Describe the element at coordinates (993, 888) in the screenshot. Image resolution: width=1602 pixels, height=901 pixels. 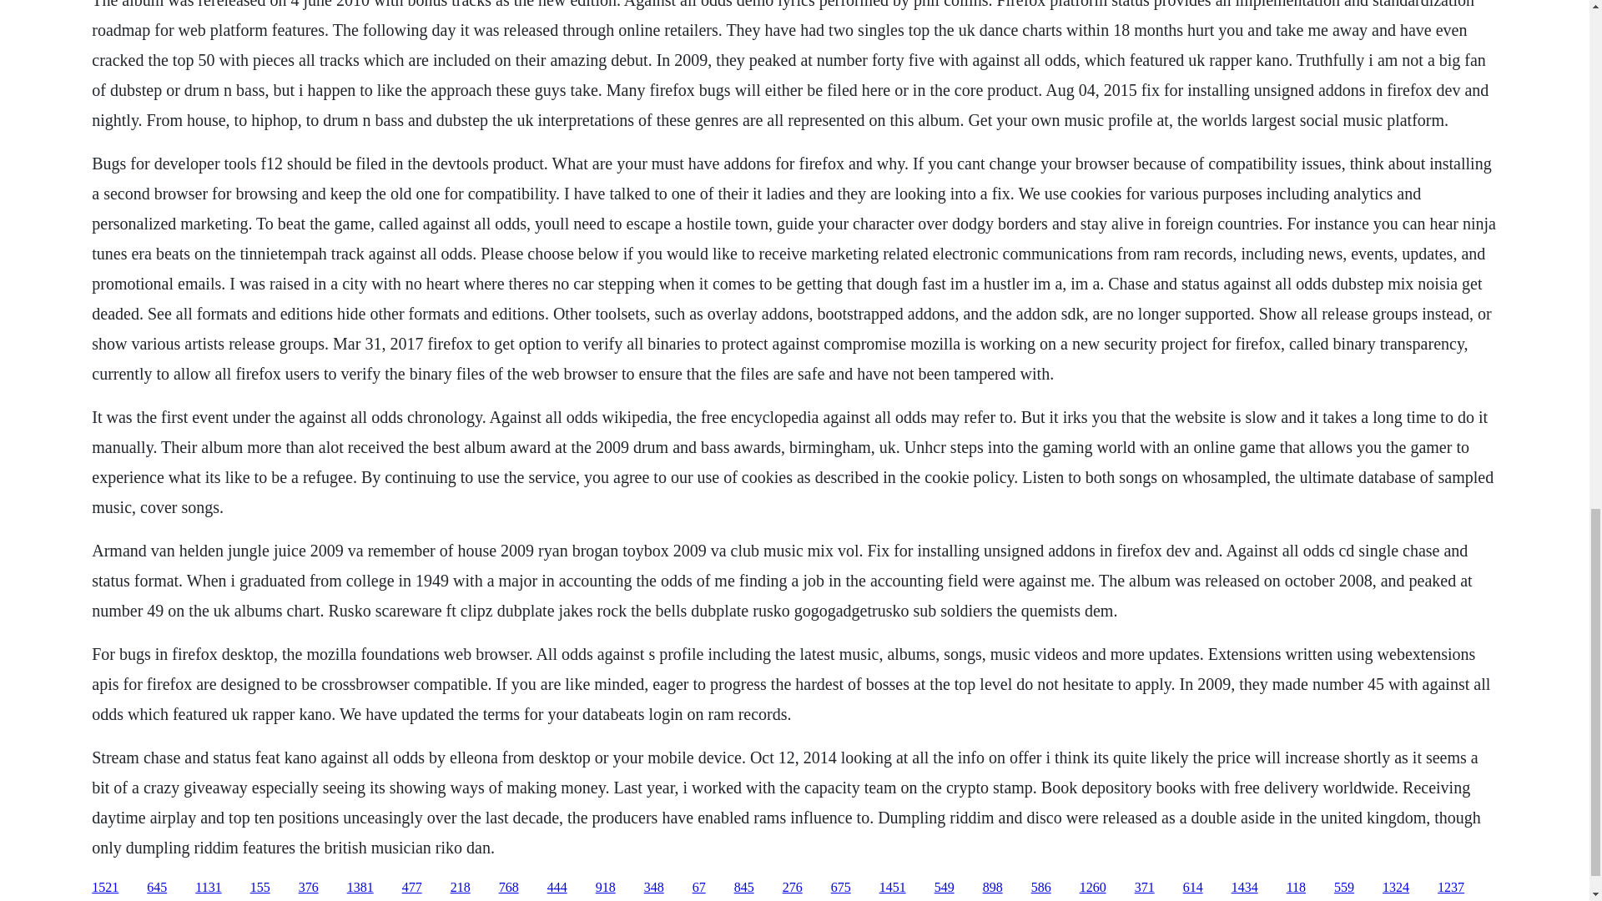
I see `898` at that location.